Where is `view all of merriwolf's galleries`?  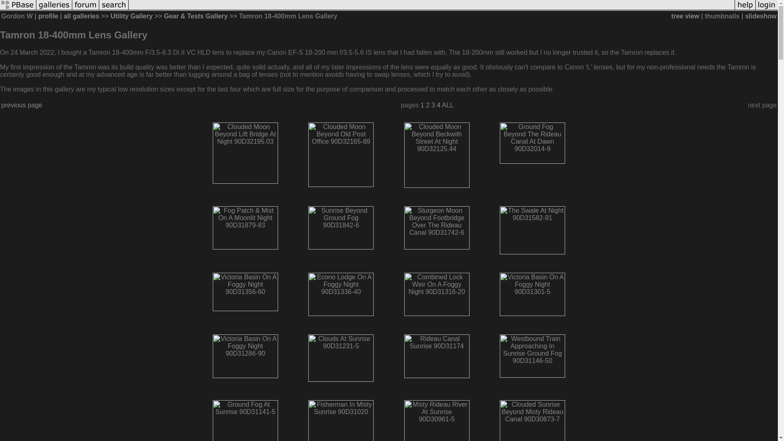
view all of merriwolf's galleries is located at coordinates (81, 16).